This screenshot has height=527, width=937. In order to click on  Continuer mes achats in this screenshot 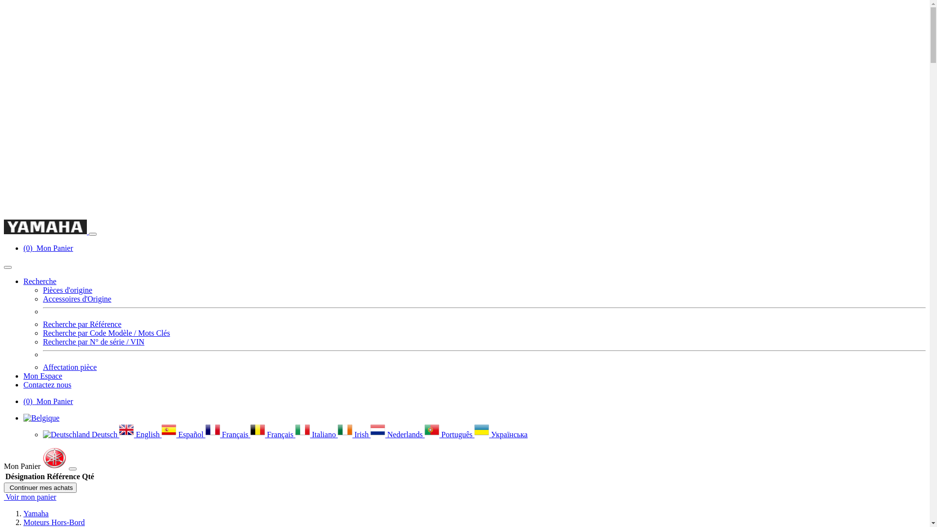, I will do `click(40, 488)`.